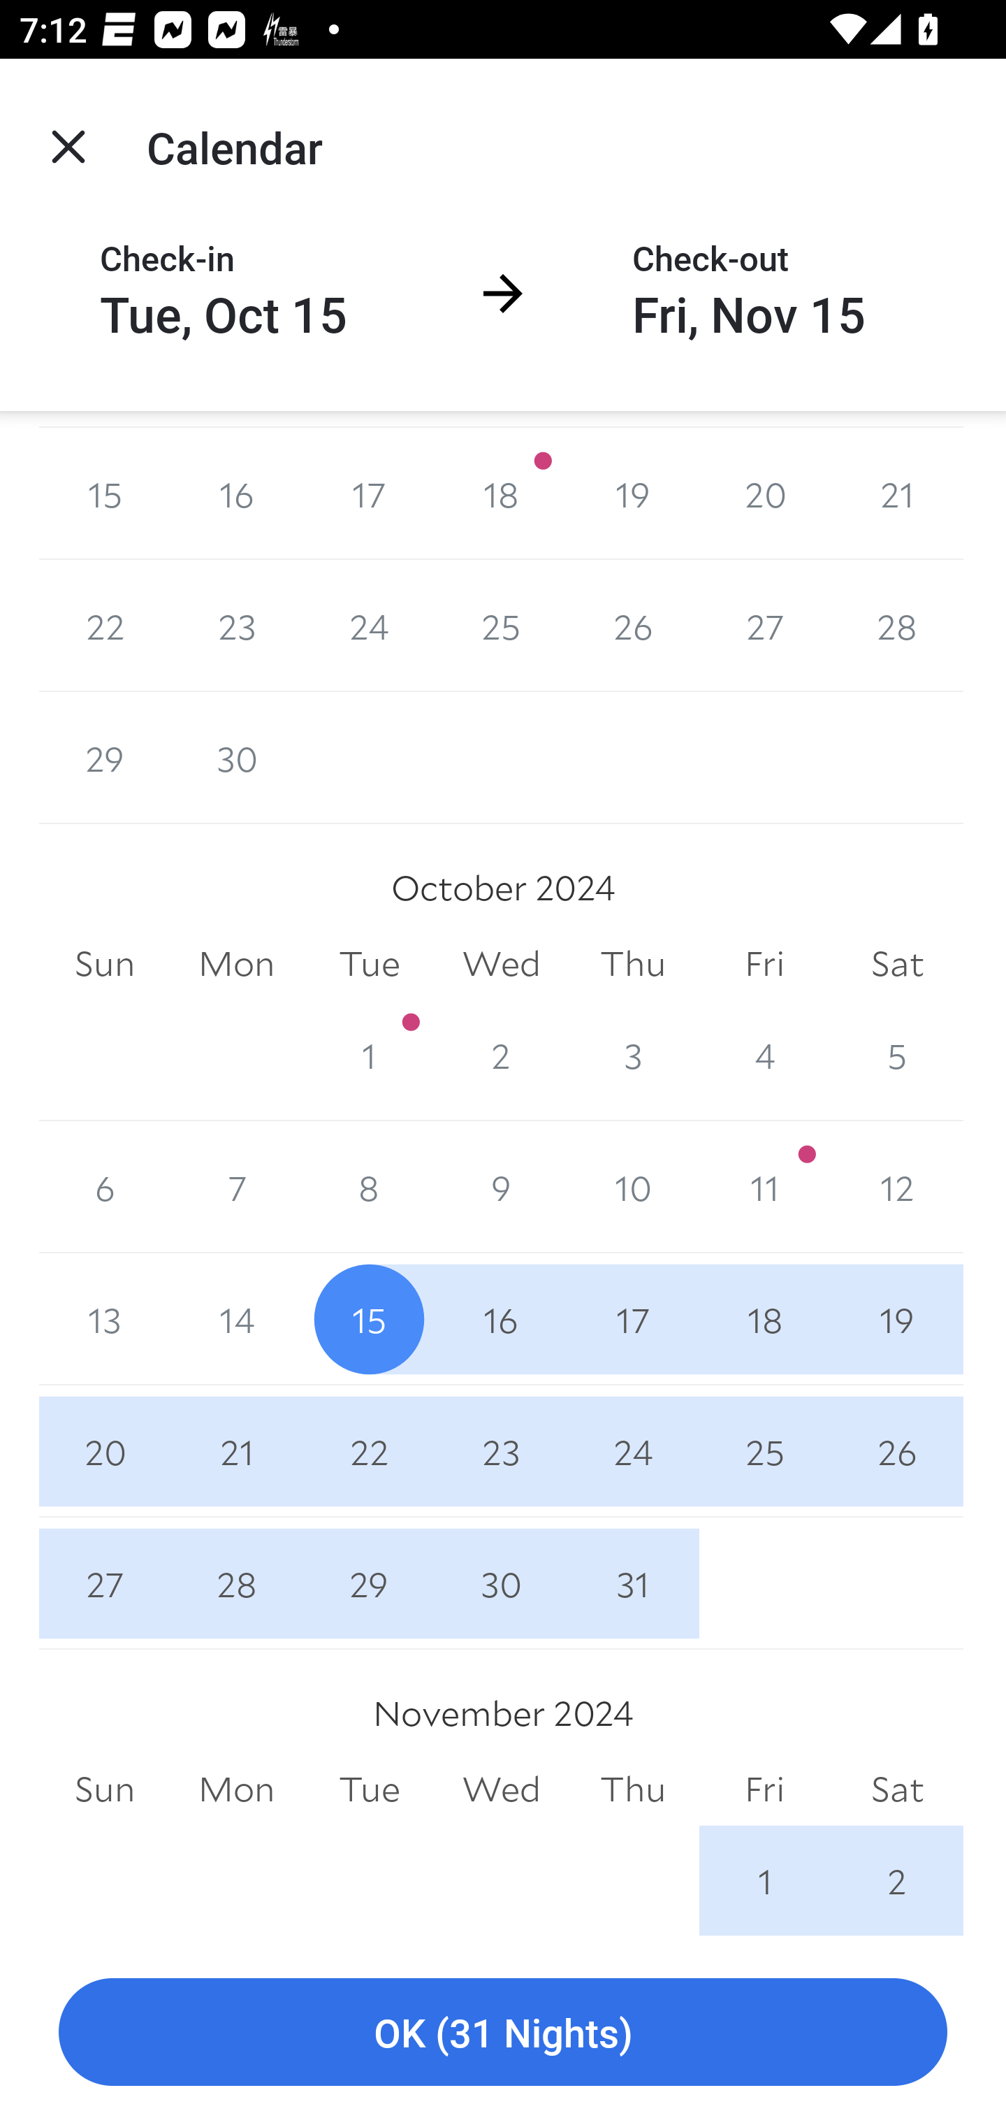 The width and height of the screenshot is (1006, 2125). Describe the element at coordinates (236, 758) in the screenshot. I see `30 30 September 2024` at that location.